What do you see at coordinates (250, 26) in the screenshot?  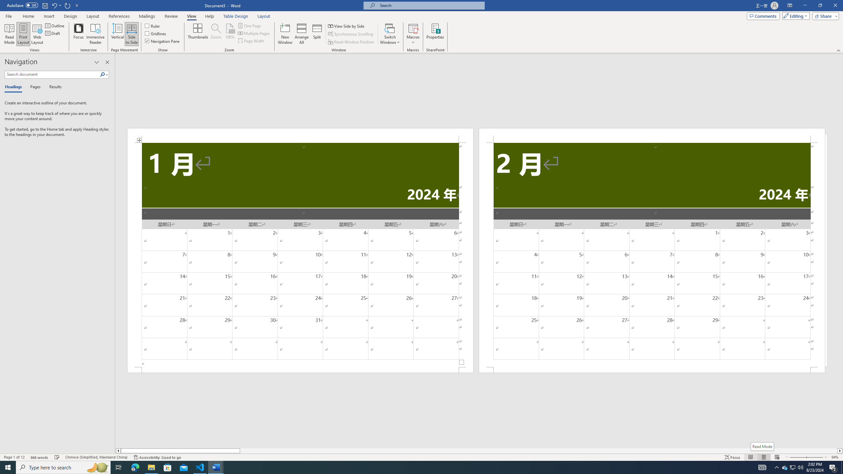 I see `One Page` at bounding box center [250, 26].